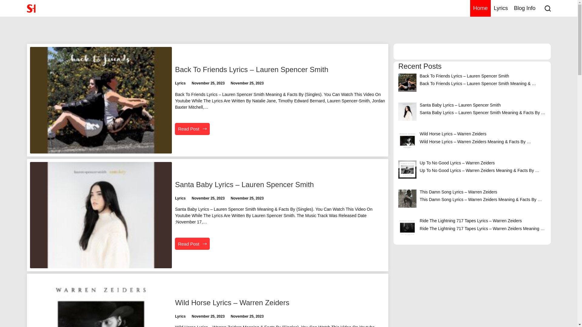 The height and width of the screenshot is (327, 582). I want to click on Lyrics, so click(501, 8).